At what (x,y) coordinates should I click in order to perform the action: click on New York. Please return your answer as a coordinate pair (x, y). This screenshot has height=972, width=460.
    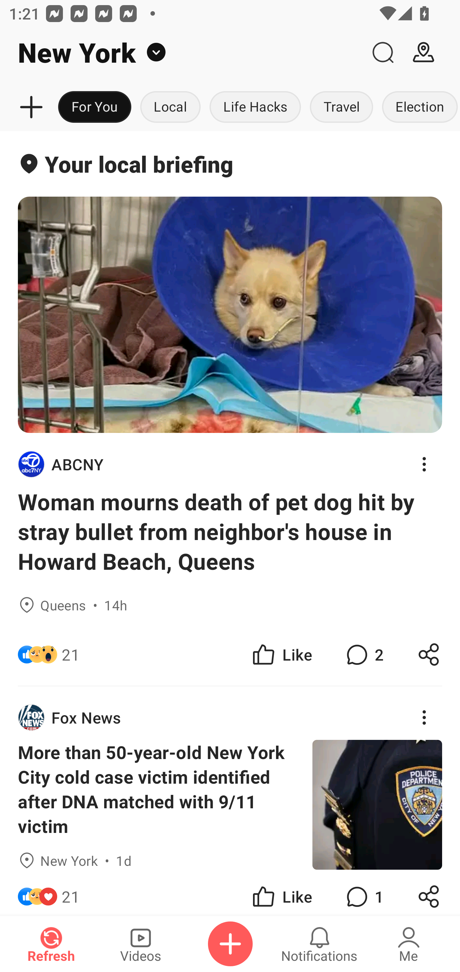
    Looking at the image, I should click on (181, 52).